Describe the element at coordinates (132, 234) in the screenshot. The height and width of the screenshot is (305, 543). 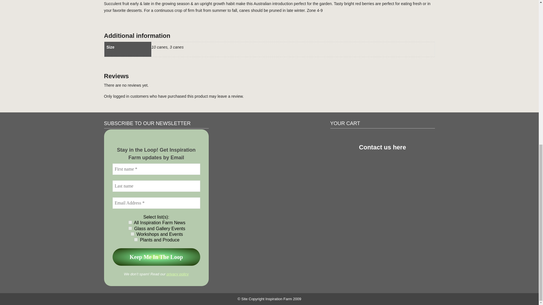
I see `4` at that location.